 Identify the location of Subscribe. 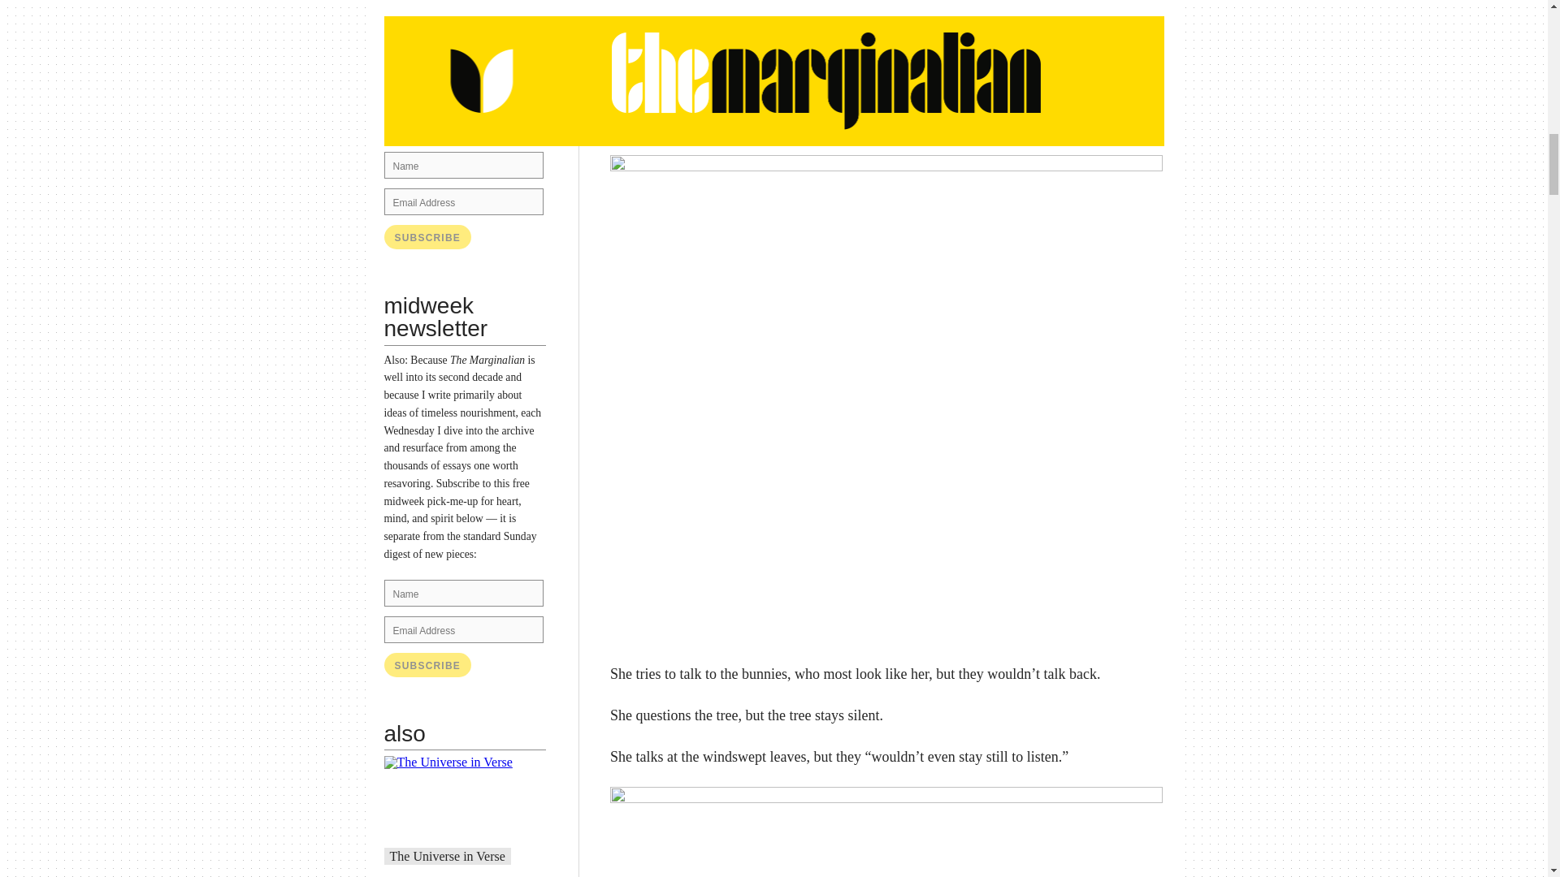
(427, 236).